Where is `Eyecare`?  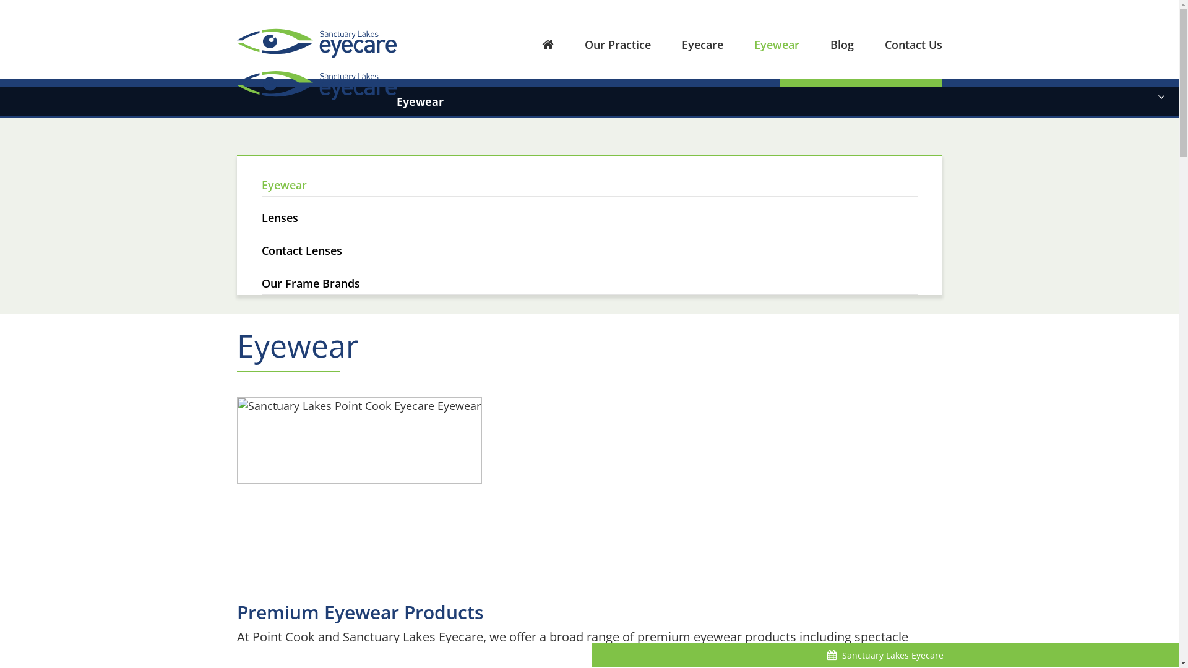
Eyecare is located at coordinates (687, 43).